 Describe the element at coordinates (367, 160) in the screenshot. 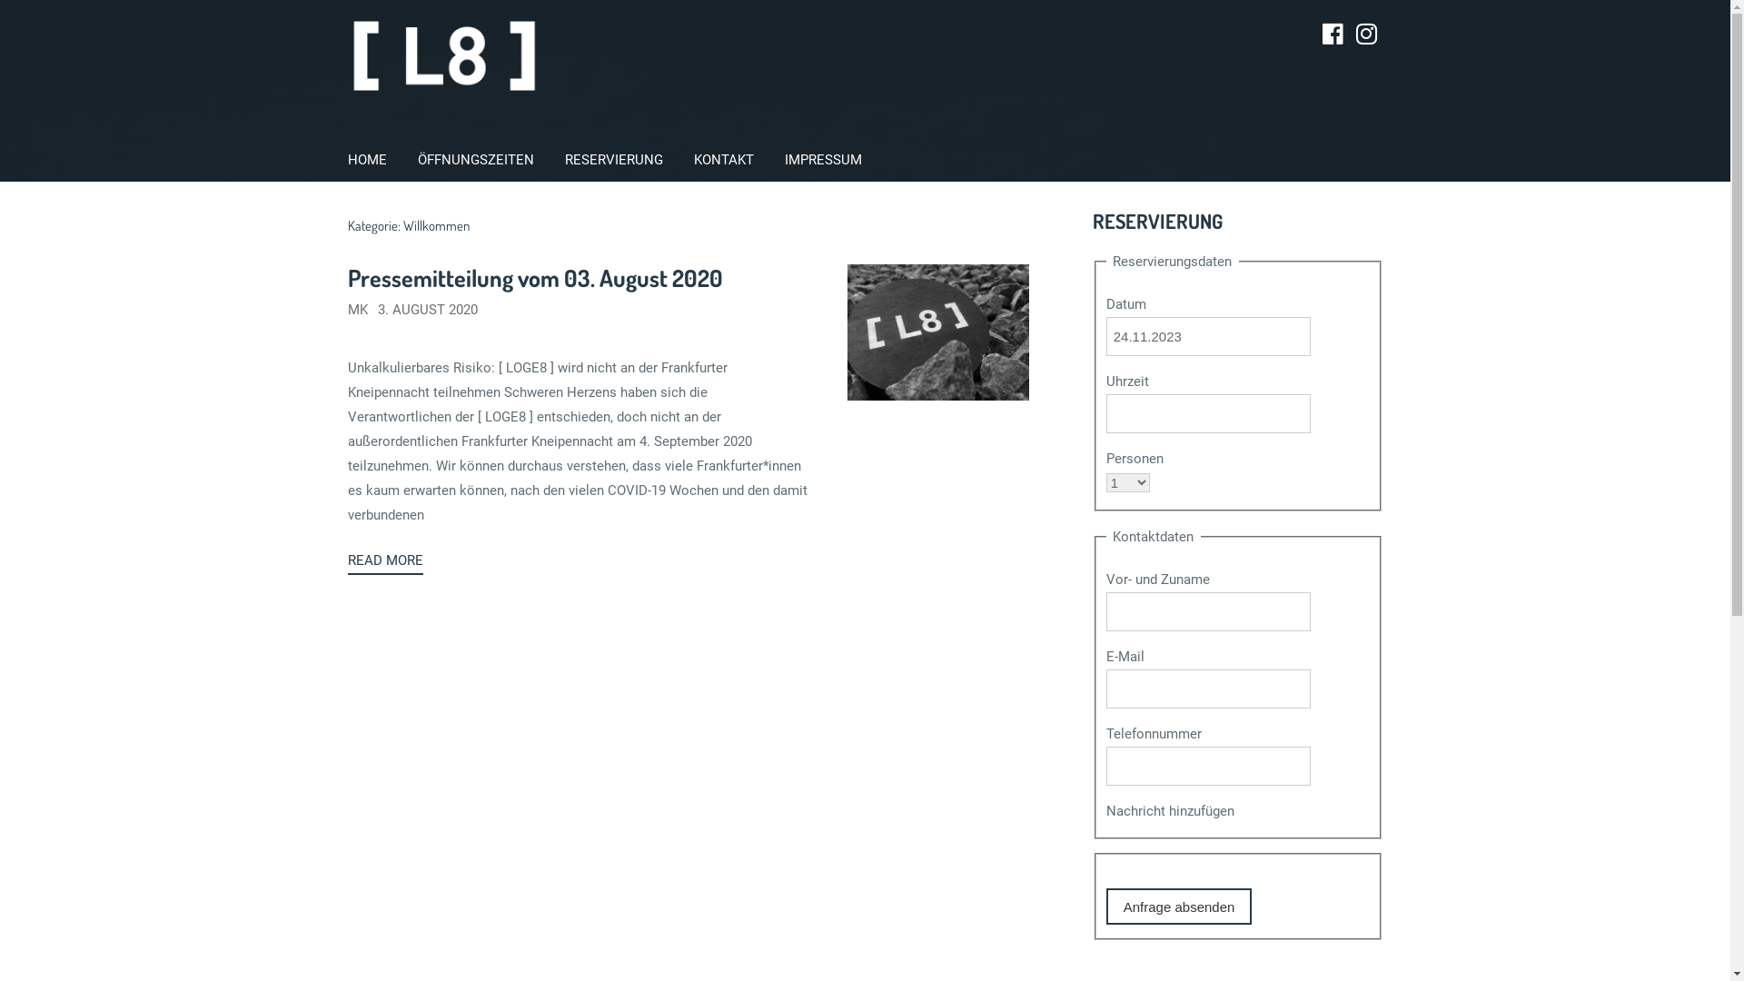

I see `HOME` at that location.